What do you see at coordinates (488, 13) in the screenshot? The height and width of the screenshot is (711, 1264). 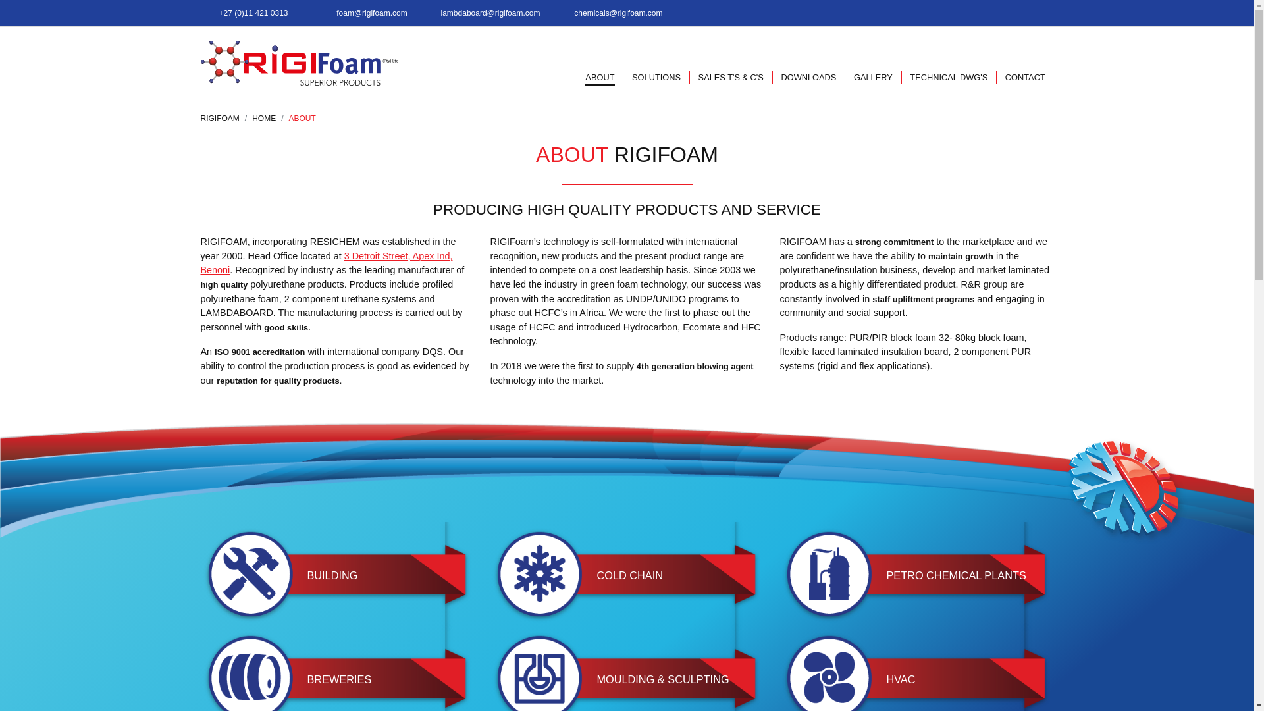 I see `Email` at bounding box center [488, 13].